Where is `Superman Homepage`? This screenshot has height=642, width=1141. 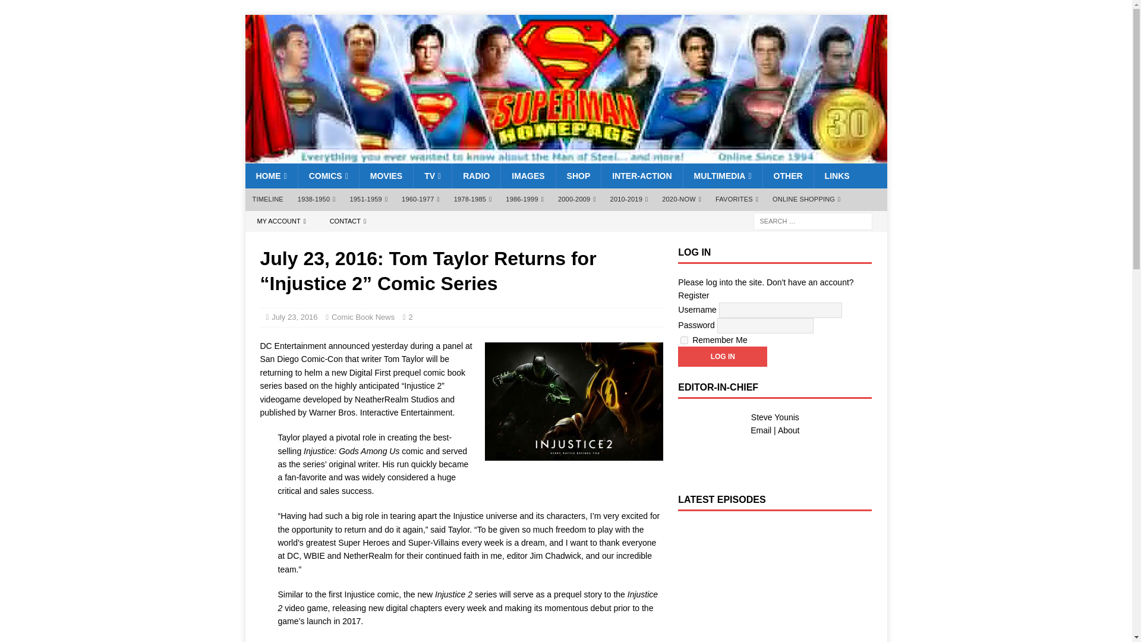
Superman Homepage is located at coordinates (566, 157).